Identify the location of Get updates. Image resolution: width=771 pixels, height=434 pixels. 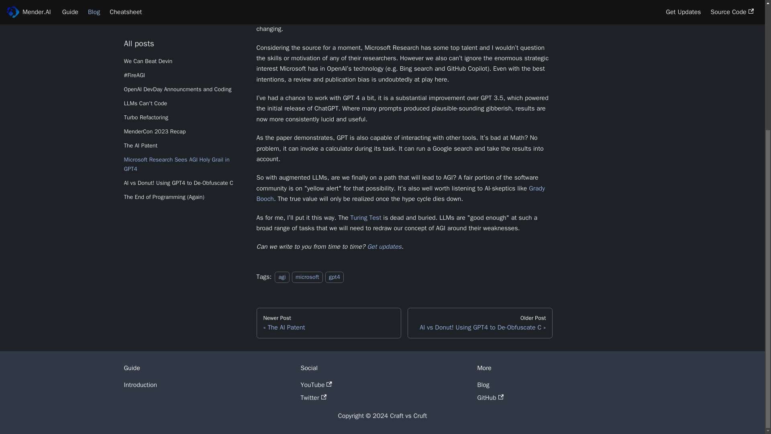
(483, 385).